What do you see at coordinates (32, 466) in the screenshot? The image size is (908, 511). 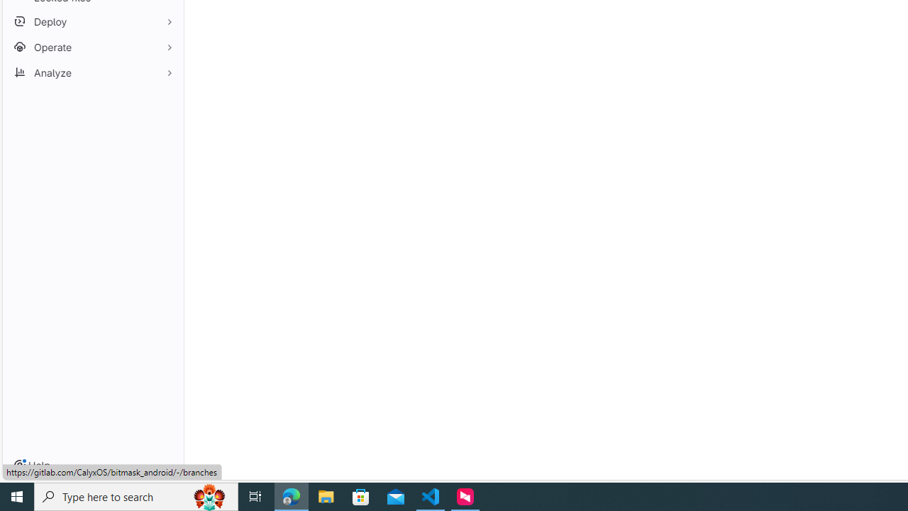 I see `Help` at bounding box center [32, 466].